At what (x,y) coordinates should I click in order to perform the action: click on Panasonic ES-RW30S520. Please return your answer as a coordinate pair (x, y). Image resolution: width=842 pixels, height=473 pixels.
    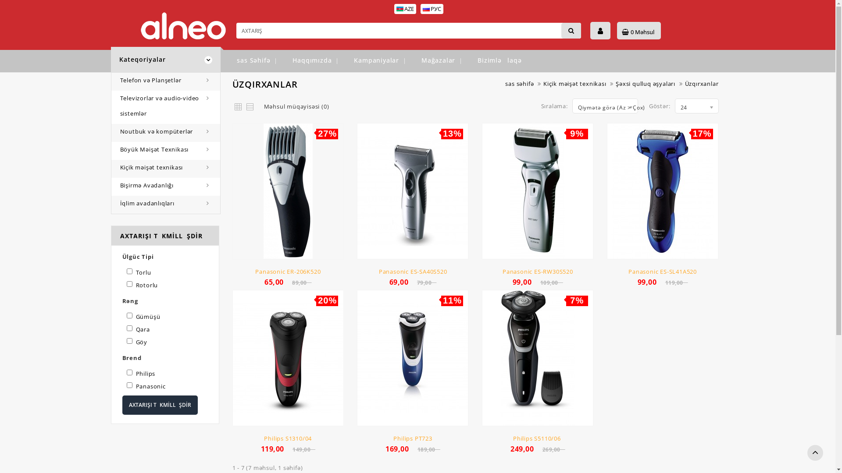
    Looking at the image, I should click on (538, 272).